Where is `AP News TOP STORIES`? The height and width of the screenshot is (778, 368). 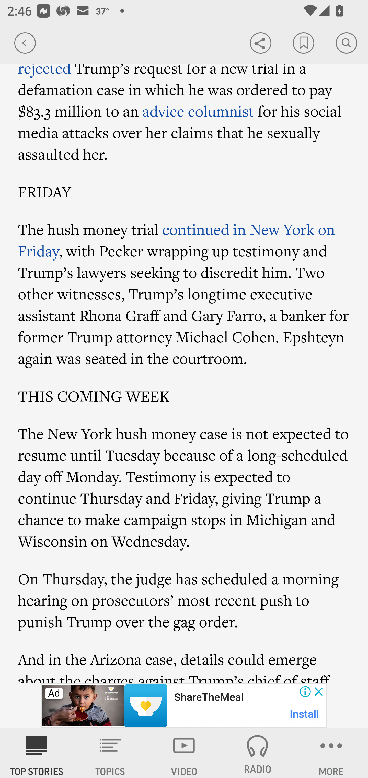 AP News TOP STORIES is located at coordinates (37, 753).